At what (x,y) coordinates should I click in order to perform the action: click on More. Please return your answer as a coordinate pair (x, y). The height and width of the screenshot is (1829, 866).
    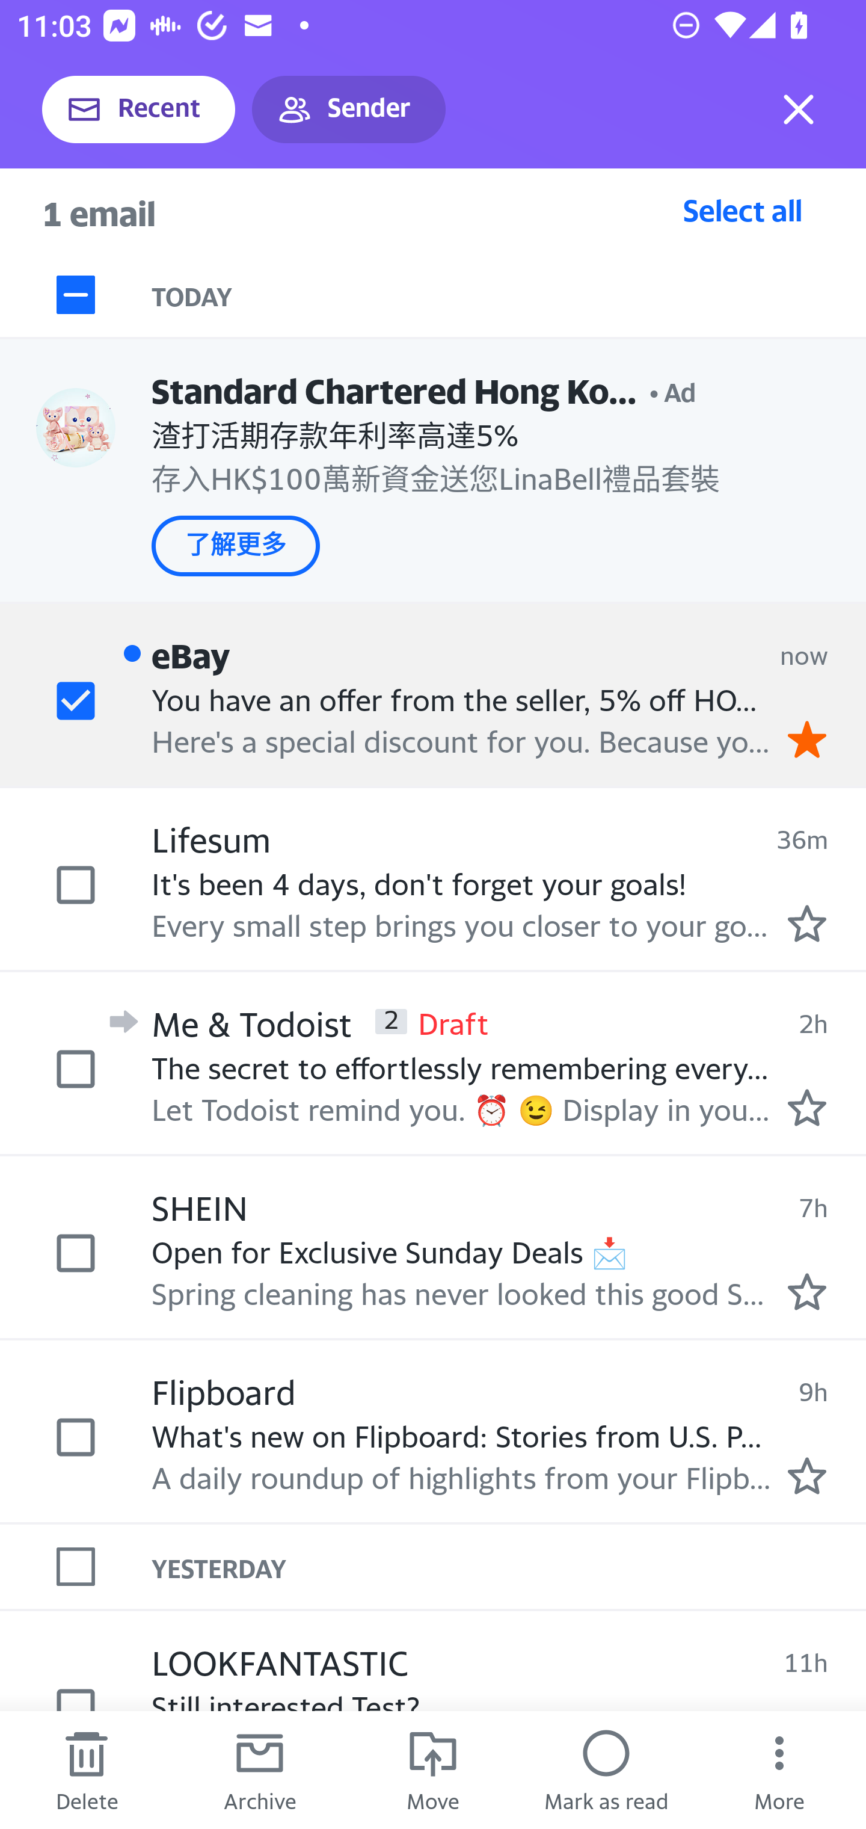
    Looking at the image, I should click on (779, 1770).